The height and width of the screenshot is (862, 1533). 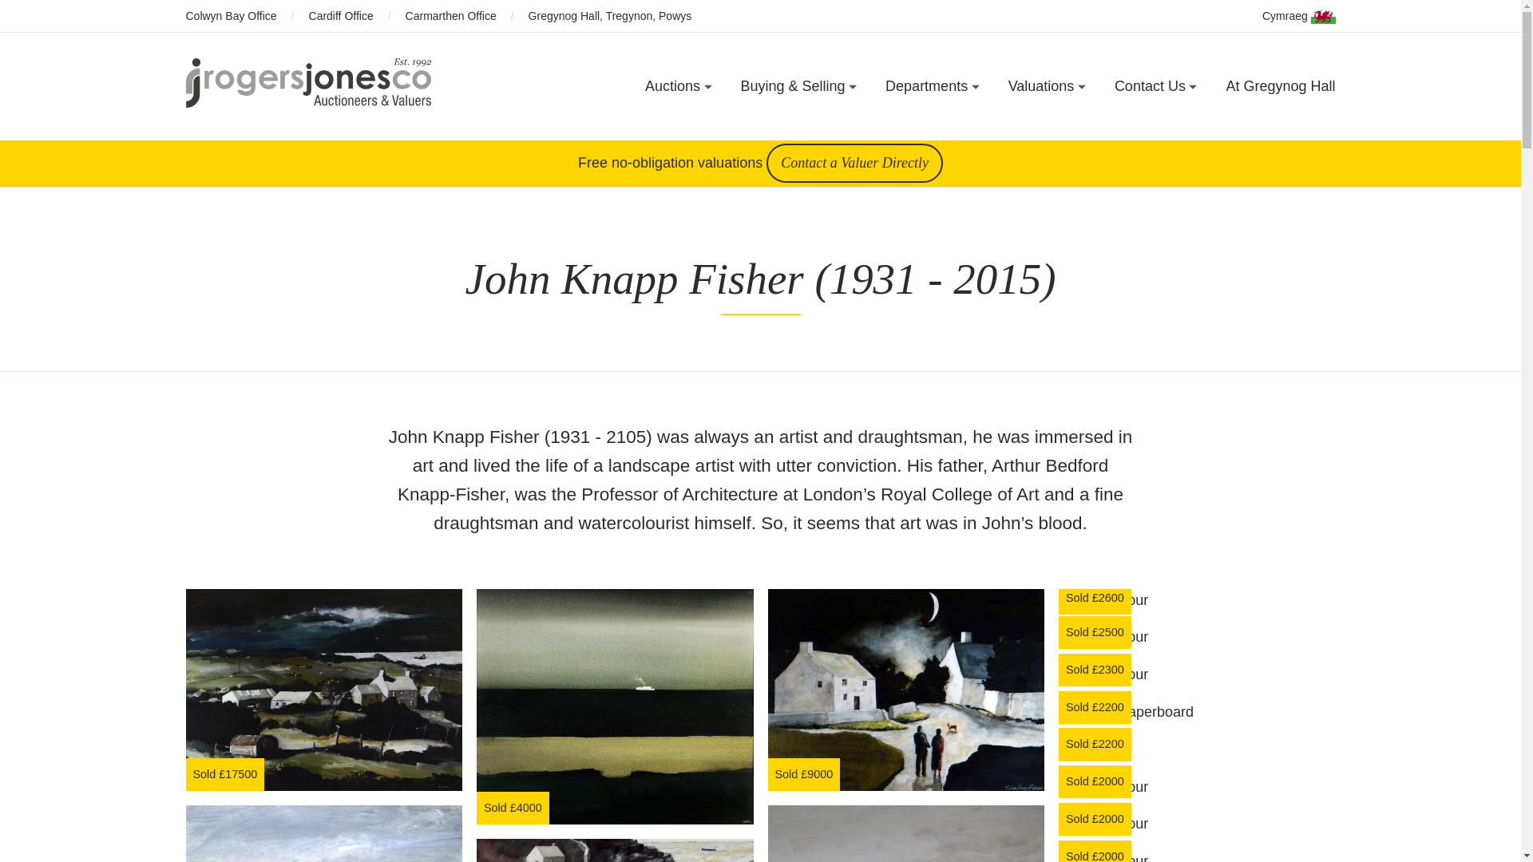 I want to click on Colwyn Bay Office, so click(x=230, y=16).